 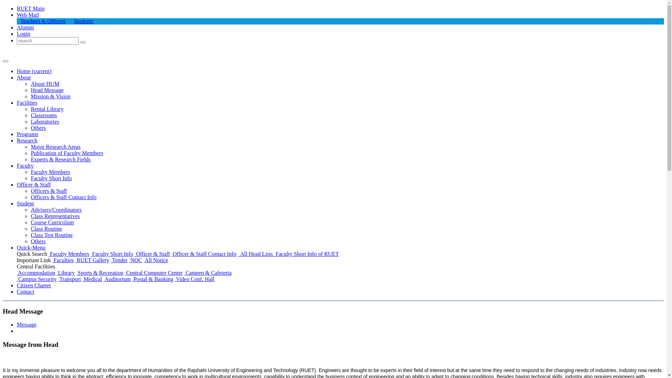 I want to click on  Faculty Members, so click(x=69, y=254).